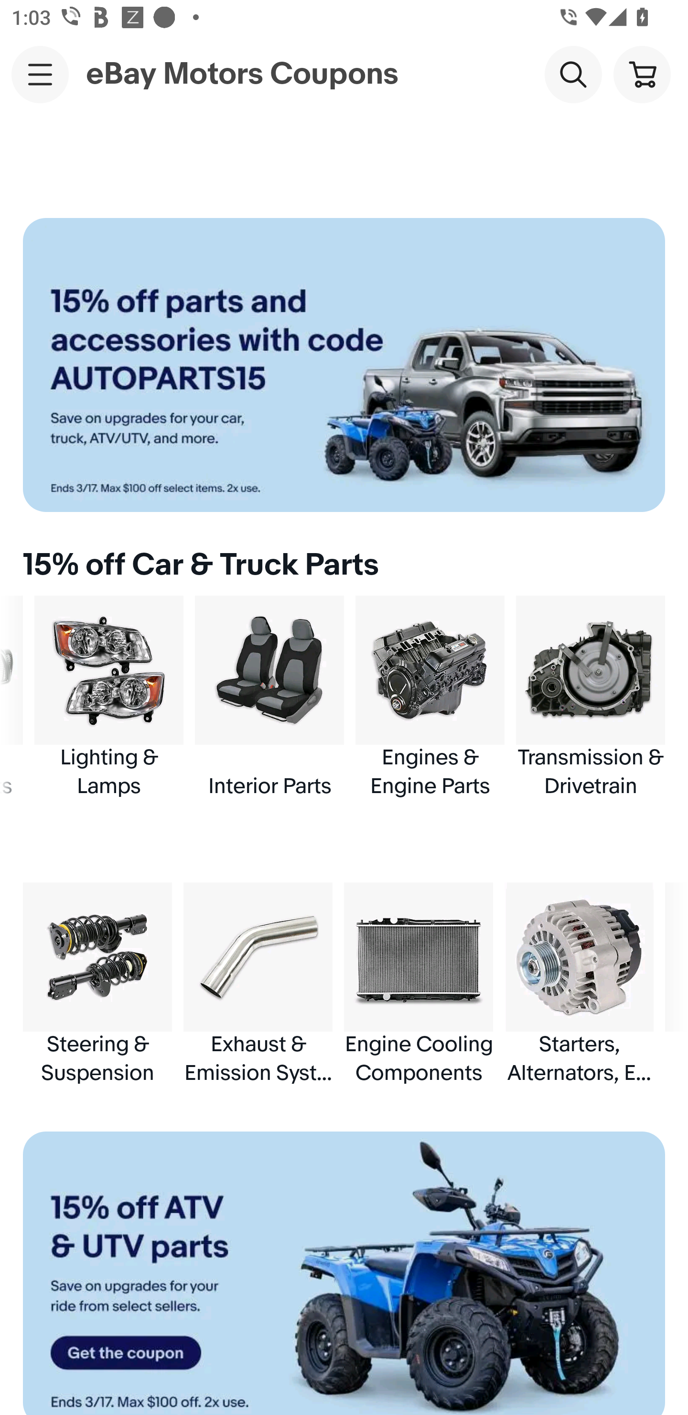 The height and width of the screenshot is (1415, 688). What do you see at coordinates (430, 697) in the screenshot?
I see `Engines & Engine Parts` at bounding box center [430, 697].